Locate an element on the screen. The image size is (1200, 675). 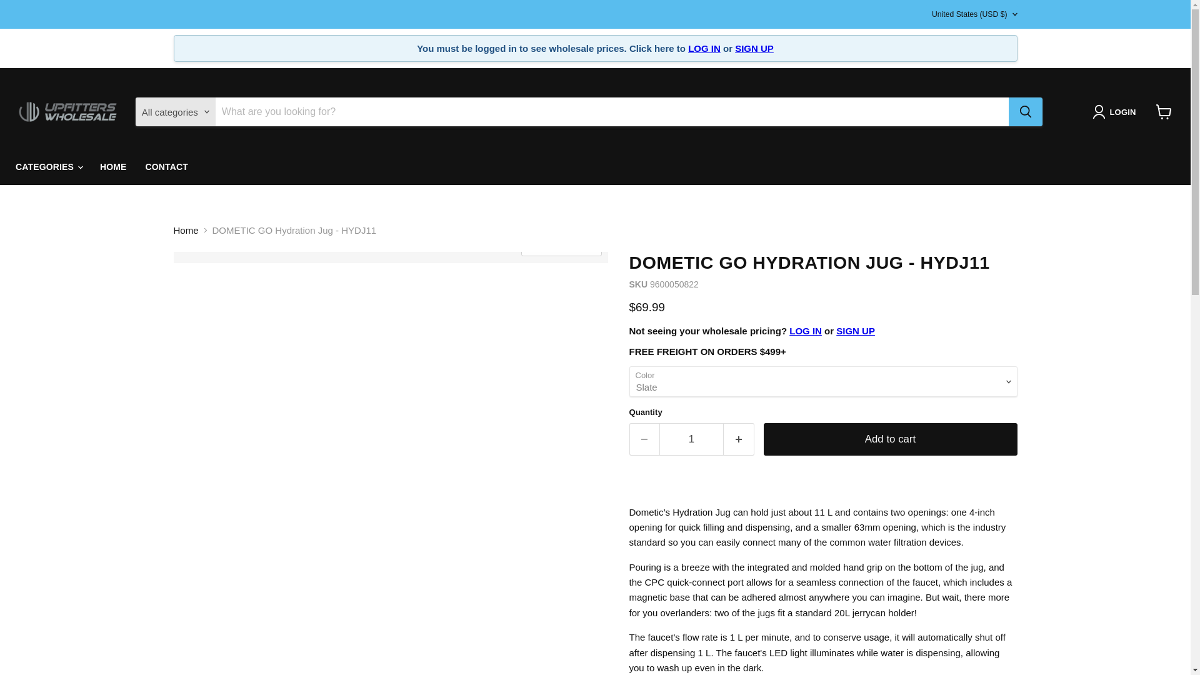
HOME is located at coordinates (114, 167).